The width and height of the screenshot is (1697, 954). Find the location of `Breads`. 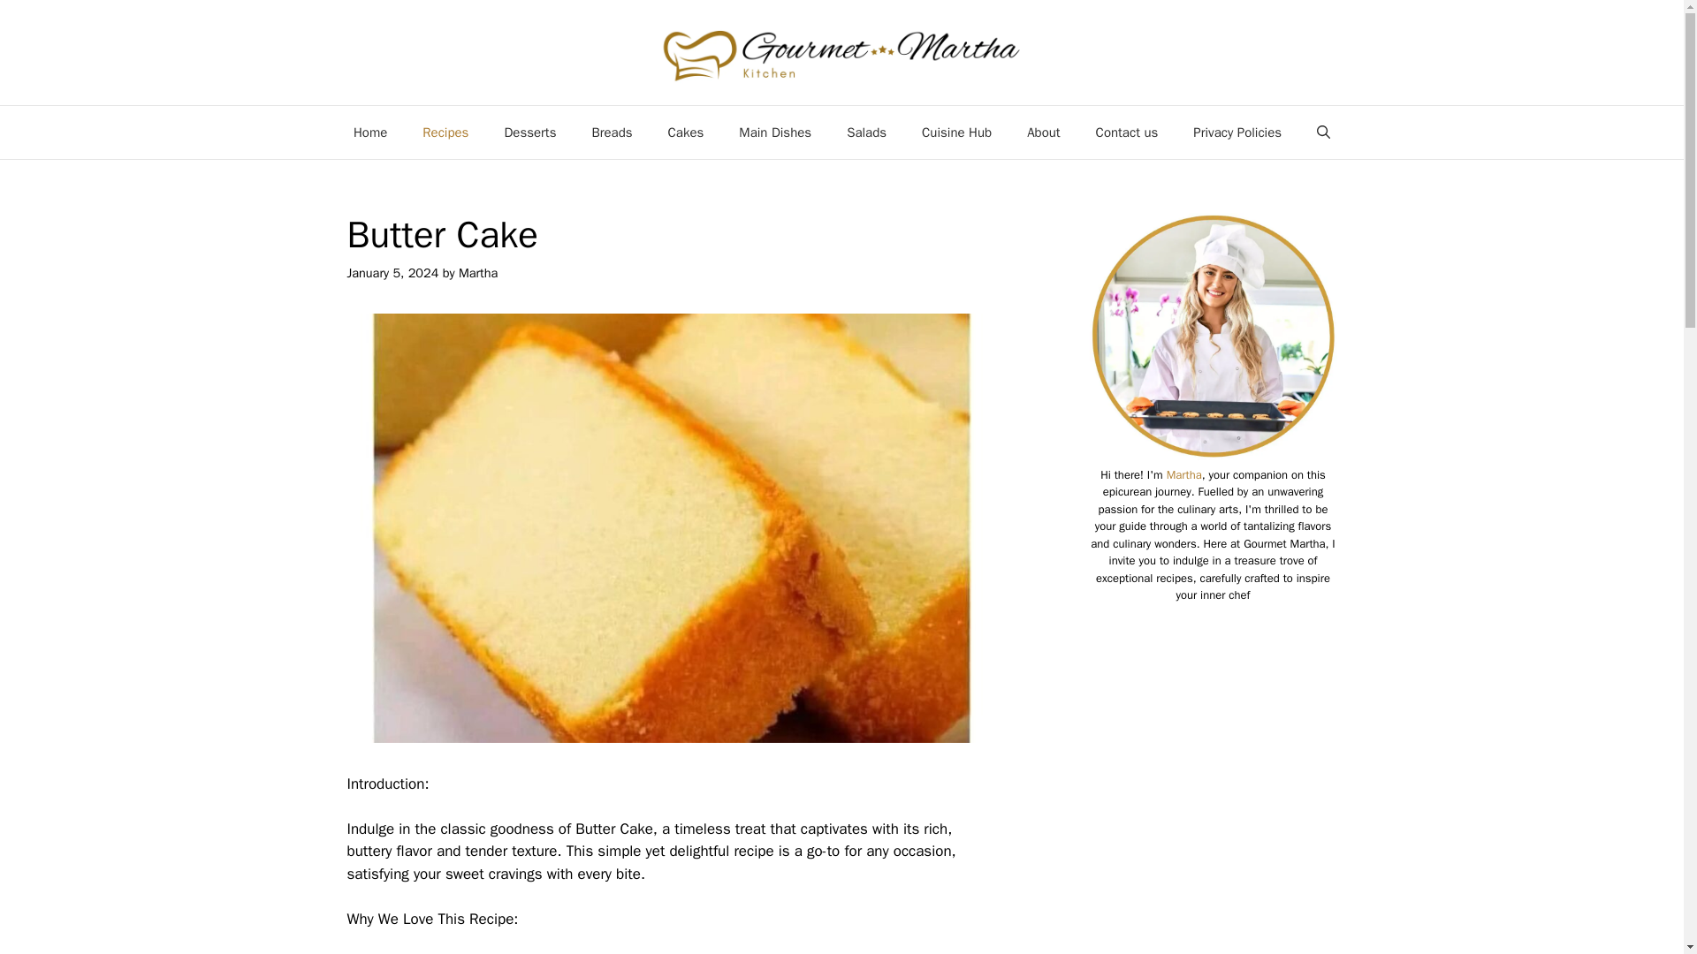

Breads is located at coordinates (612, 132).